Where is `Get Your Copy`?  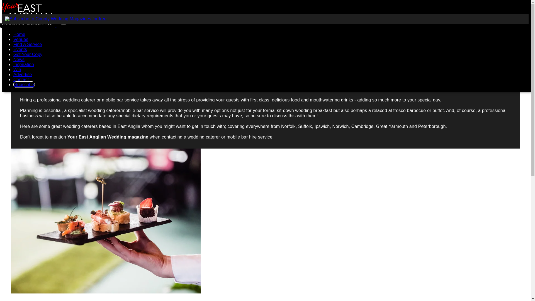
Get Your Copy is located at coordinates (28, 54).